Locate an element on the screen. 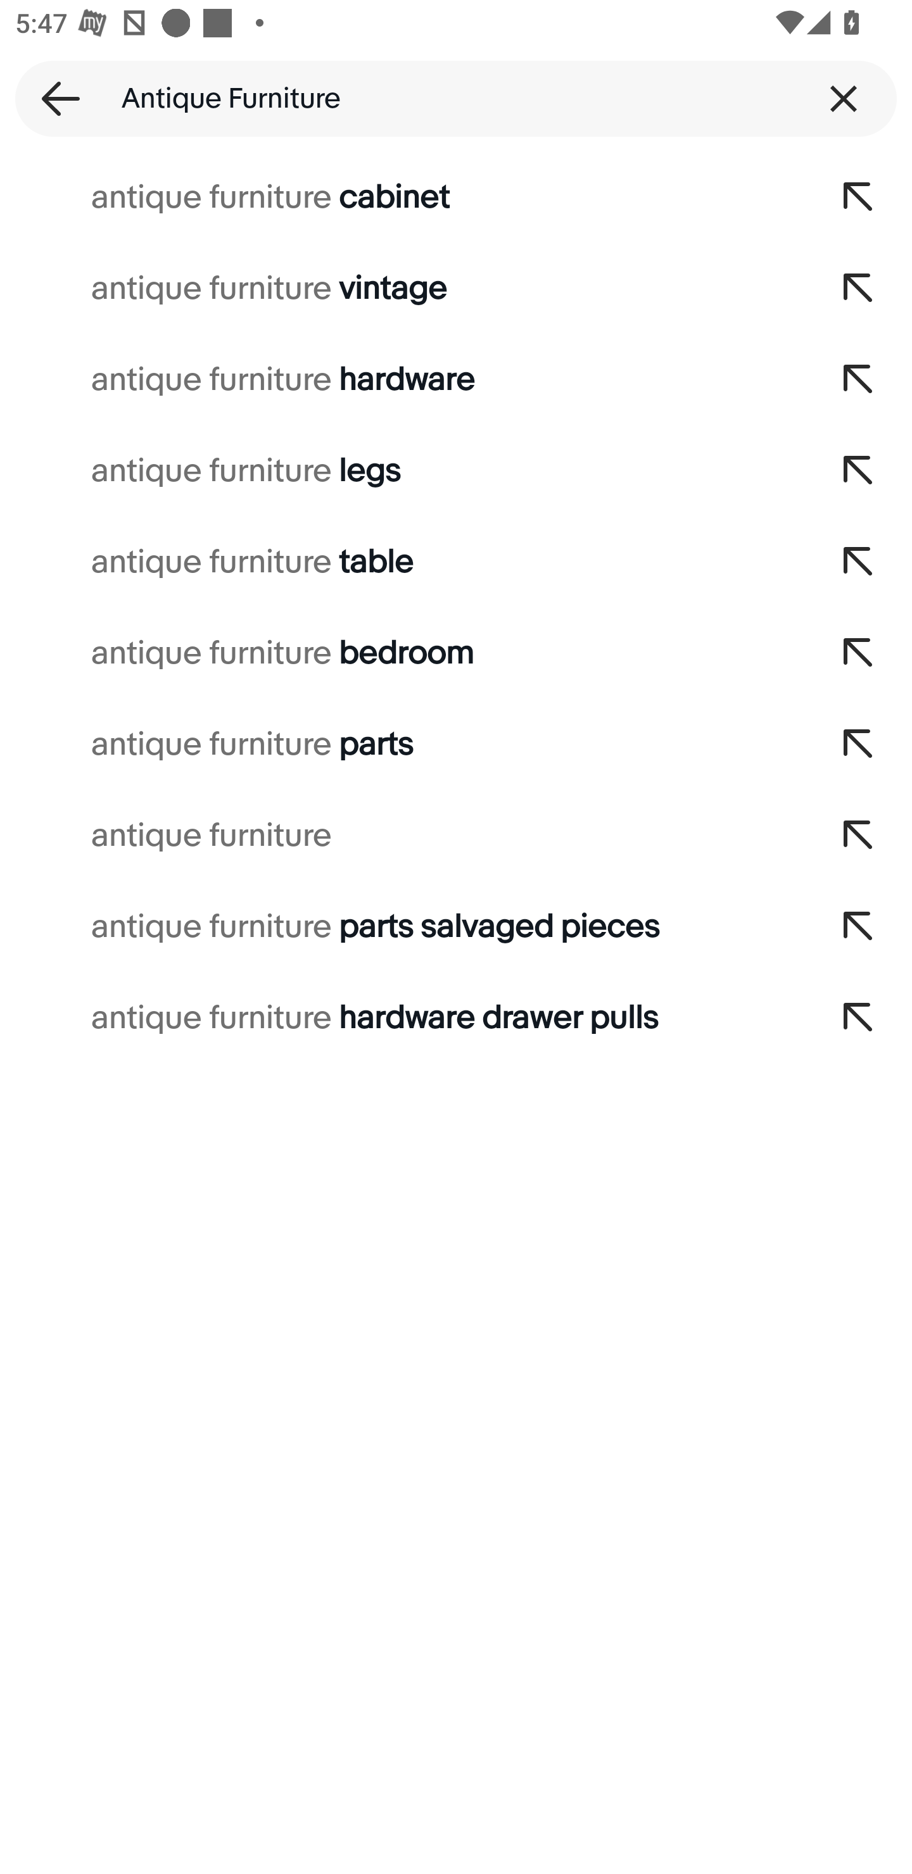  Antique Furniture is located at coordinates (456, 98).